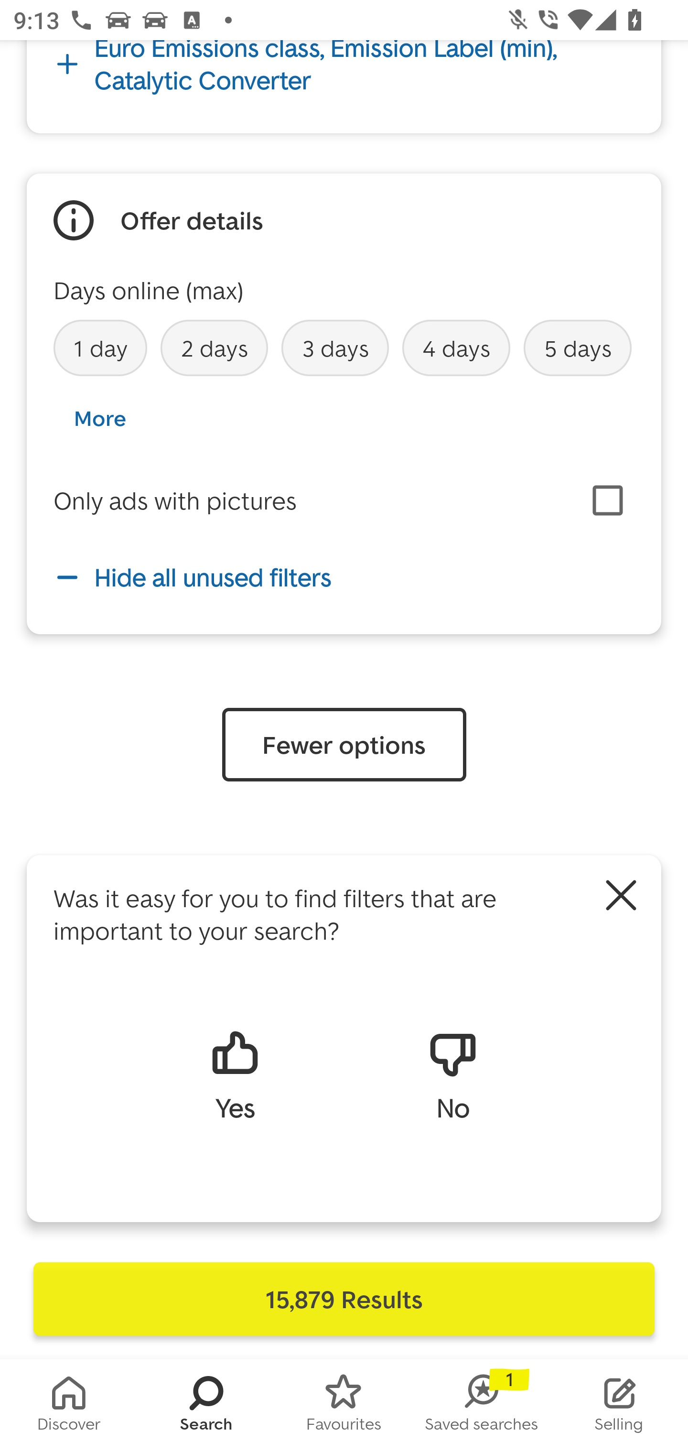 The width and height of the screenshot is (688, 1453). Describe the element at coordinates (214, 348) in the screenshot. I see `2 days` at that location.